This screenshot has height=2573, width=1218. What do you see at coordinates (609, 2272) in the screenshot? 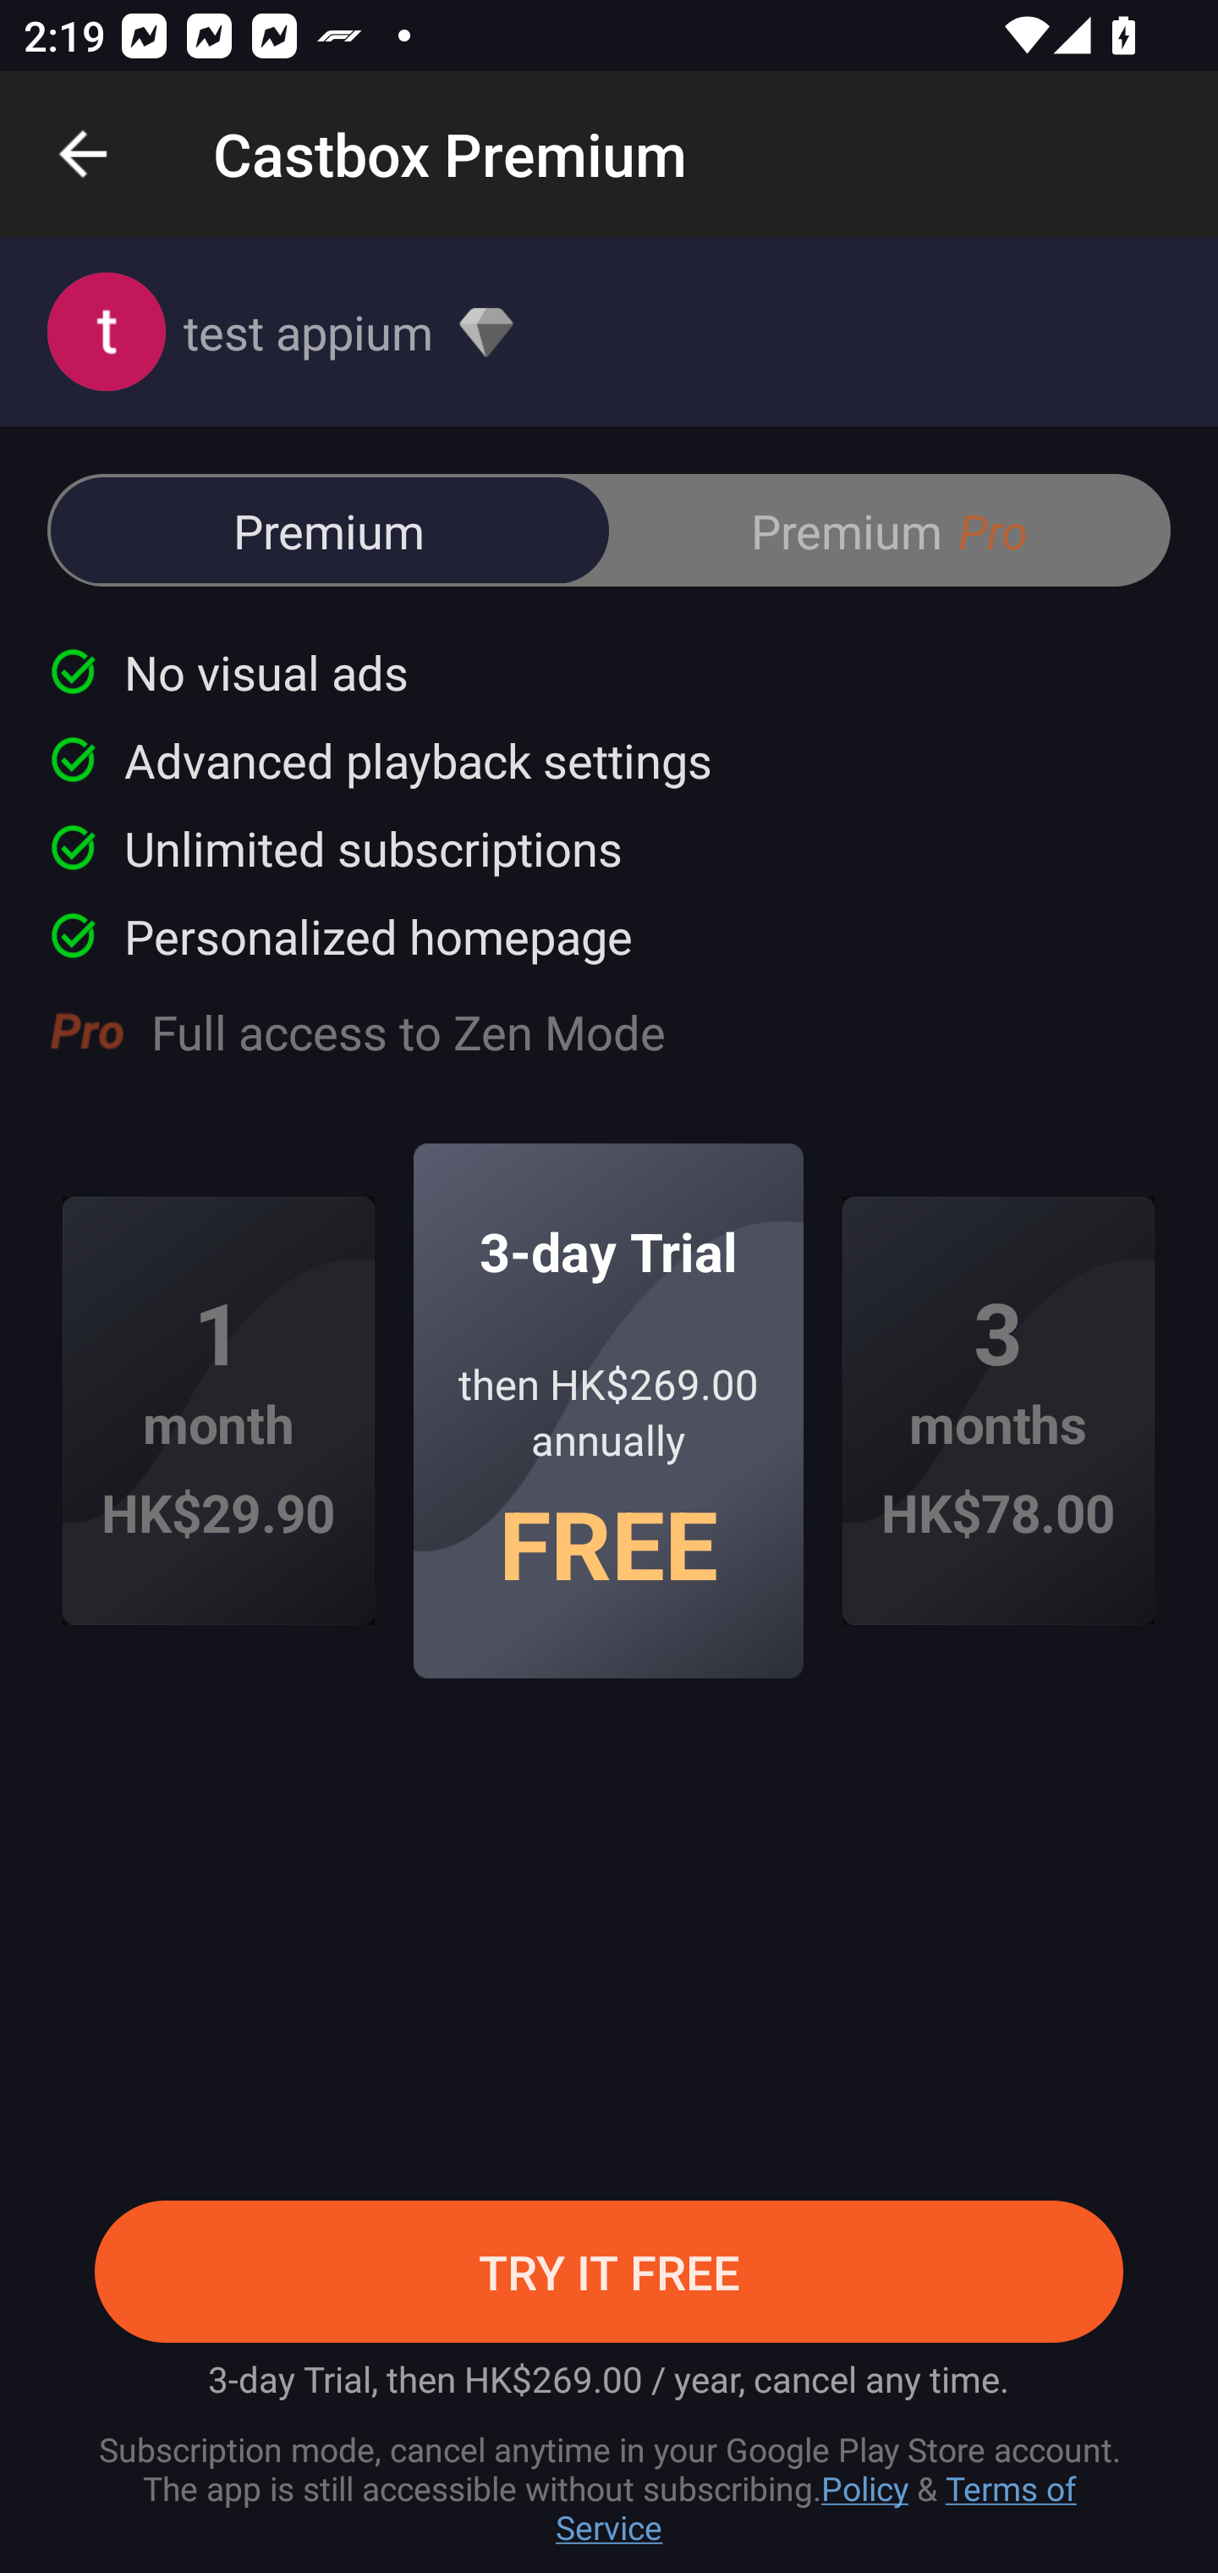
I see `TRY IT FREE` at bounding box center [609, 2272].